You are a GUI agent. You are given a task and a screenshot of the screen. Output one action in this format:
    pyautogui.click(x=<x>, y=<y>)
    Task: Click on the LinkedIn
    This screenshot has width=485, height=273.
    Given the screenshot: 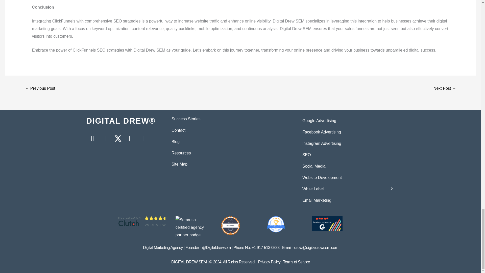 What is the action you would take?
    pyautogui.click(x=130, y=139)
    